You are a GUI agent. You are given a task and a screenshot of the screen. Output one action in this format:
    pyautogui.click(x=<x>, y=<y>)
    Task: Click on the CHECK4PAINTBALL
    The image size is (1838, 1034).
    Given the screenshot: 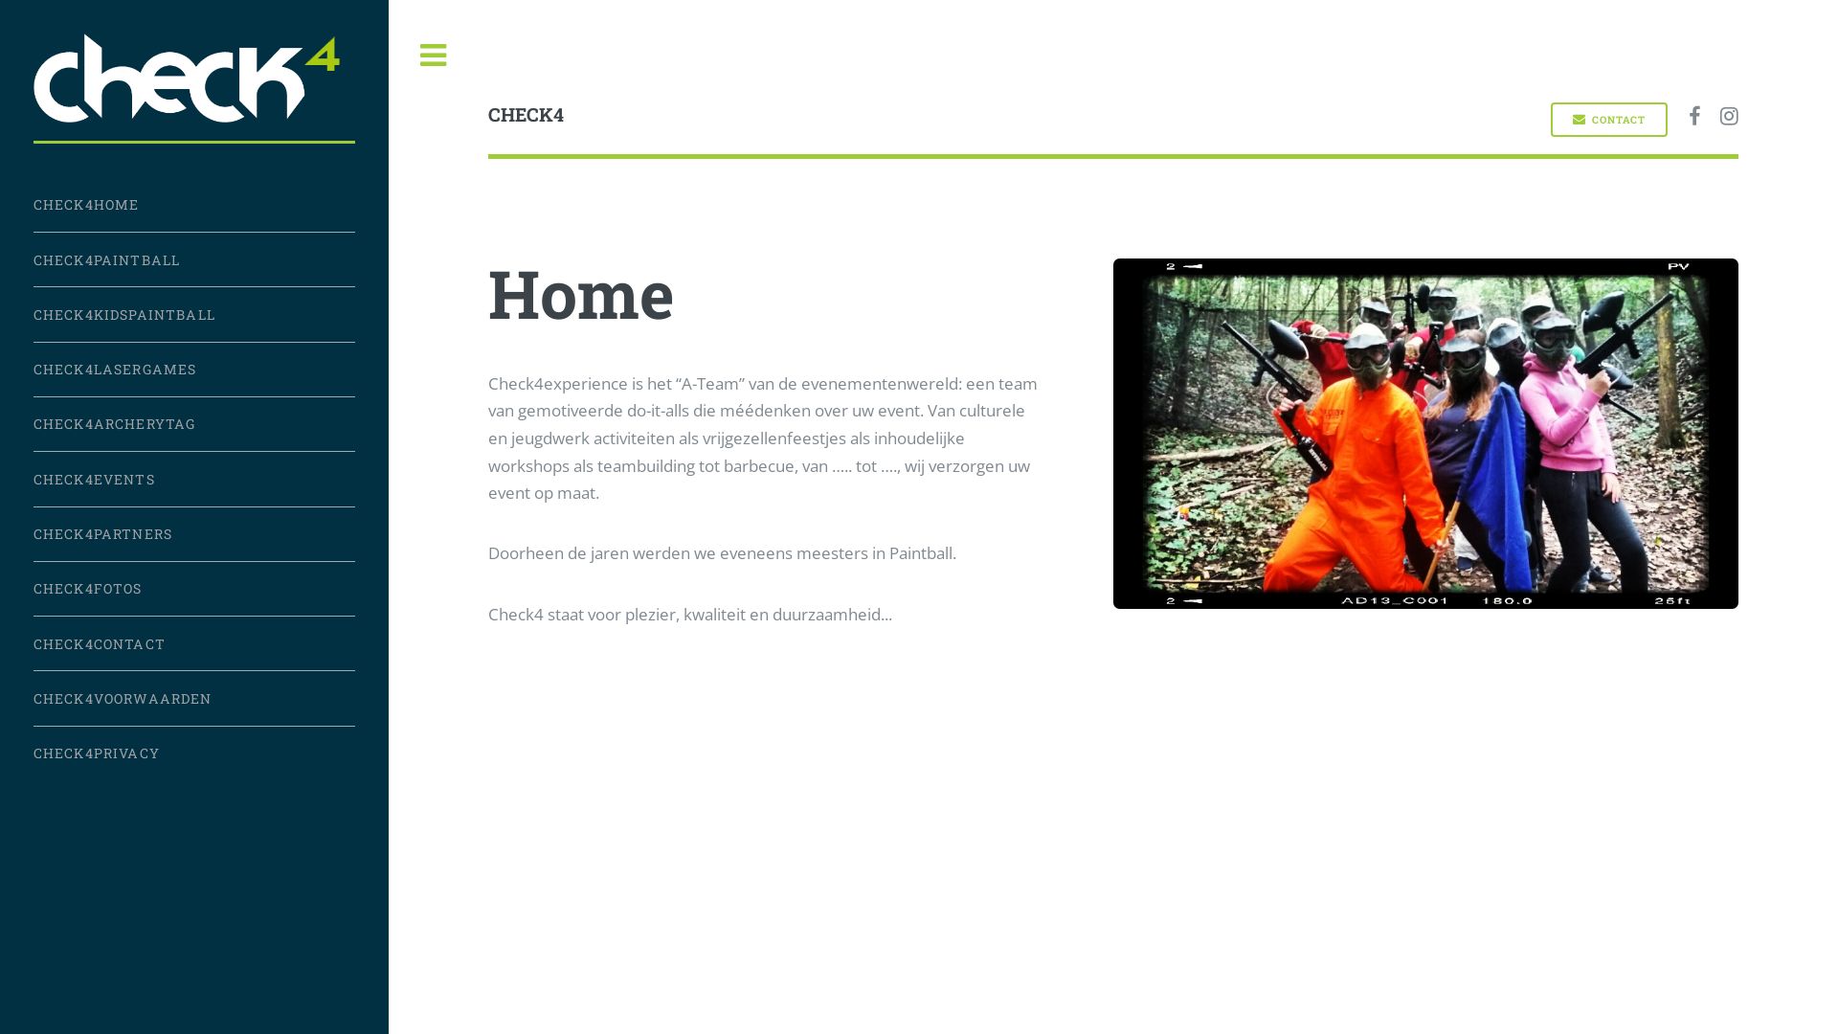 What is the action you would take?
    pyautogui.click(x=194, y=260)
    